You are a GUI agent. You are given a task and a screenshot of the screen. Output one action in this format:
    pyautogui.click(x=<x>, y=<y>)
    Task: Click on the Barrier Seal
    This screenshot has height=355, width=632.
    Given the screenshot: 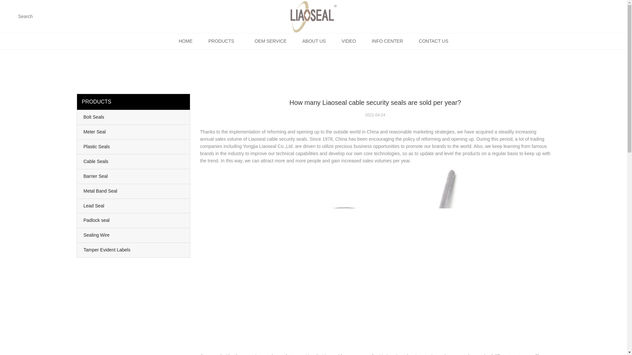 What is the action you would take?
    pyautogui.click(x=134, y=177)
    